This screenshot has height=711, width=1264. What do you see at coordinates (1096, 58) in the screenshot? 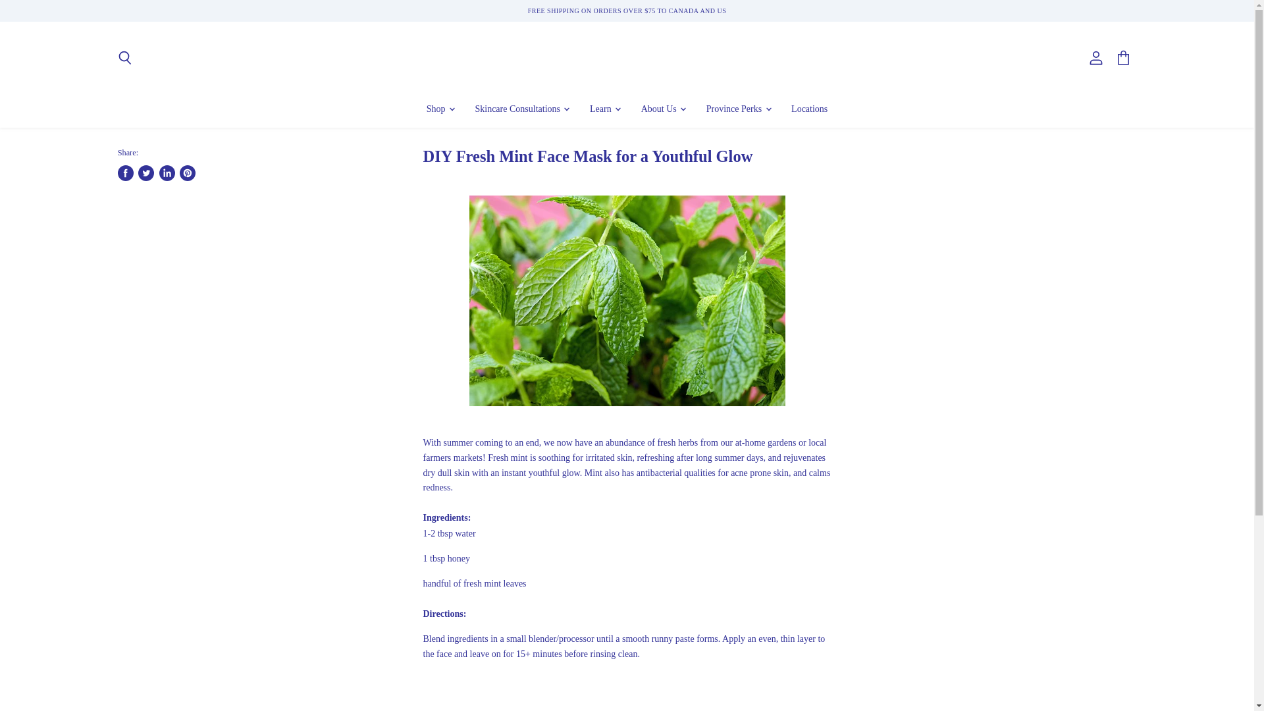
I see `View account` at bounding box center [1096, 58].